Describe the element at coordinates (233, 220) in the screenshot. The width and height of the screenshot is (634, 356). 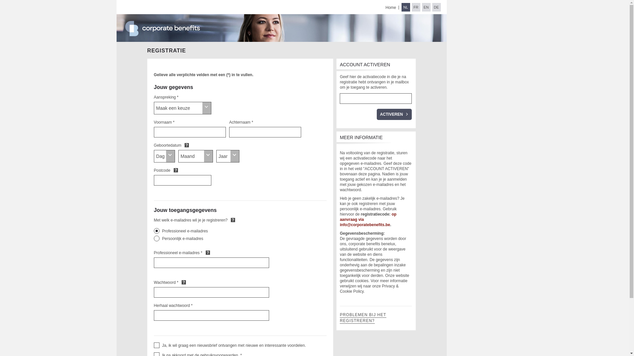
I see `Default` at that location.